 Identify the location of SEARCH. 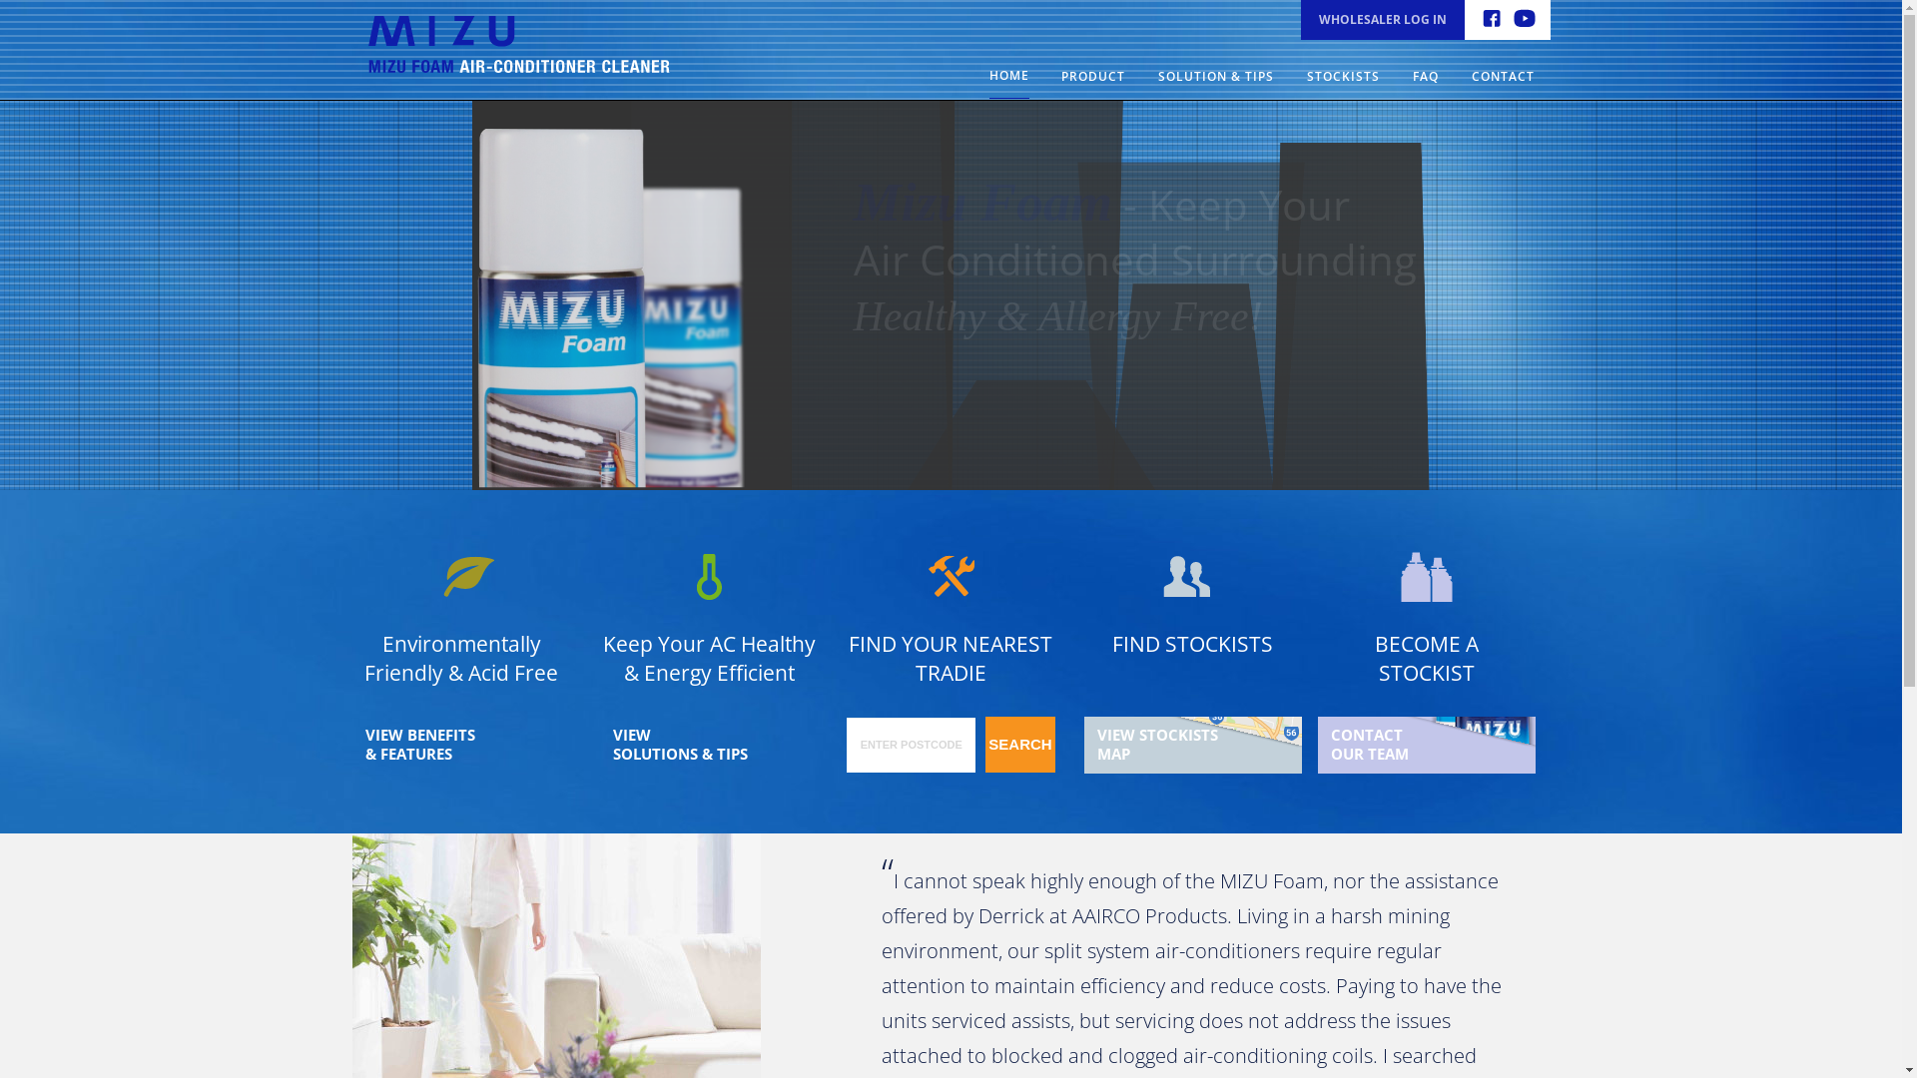
(1020, 745).